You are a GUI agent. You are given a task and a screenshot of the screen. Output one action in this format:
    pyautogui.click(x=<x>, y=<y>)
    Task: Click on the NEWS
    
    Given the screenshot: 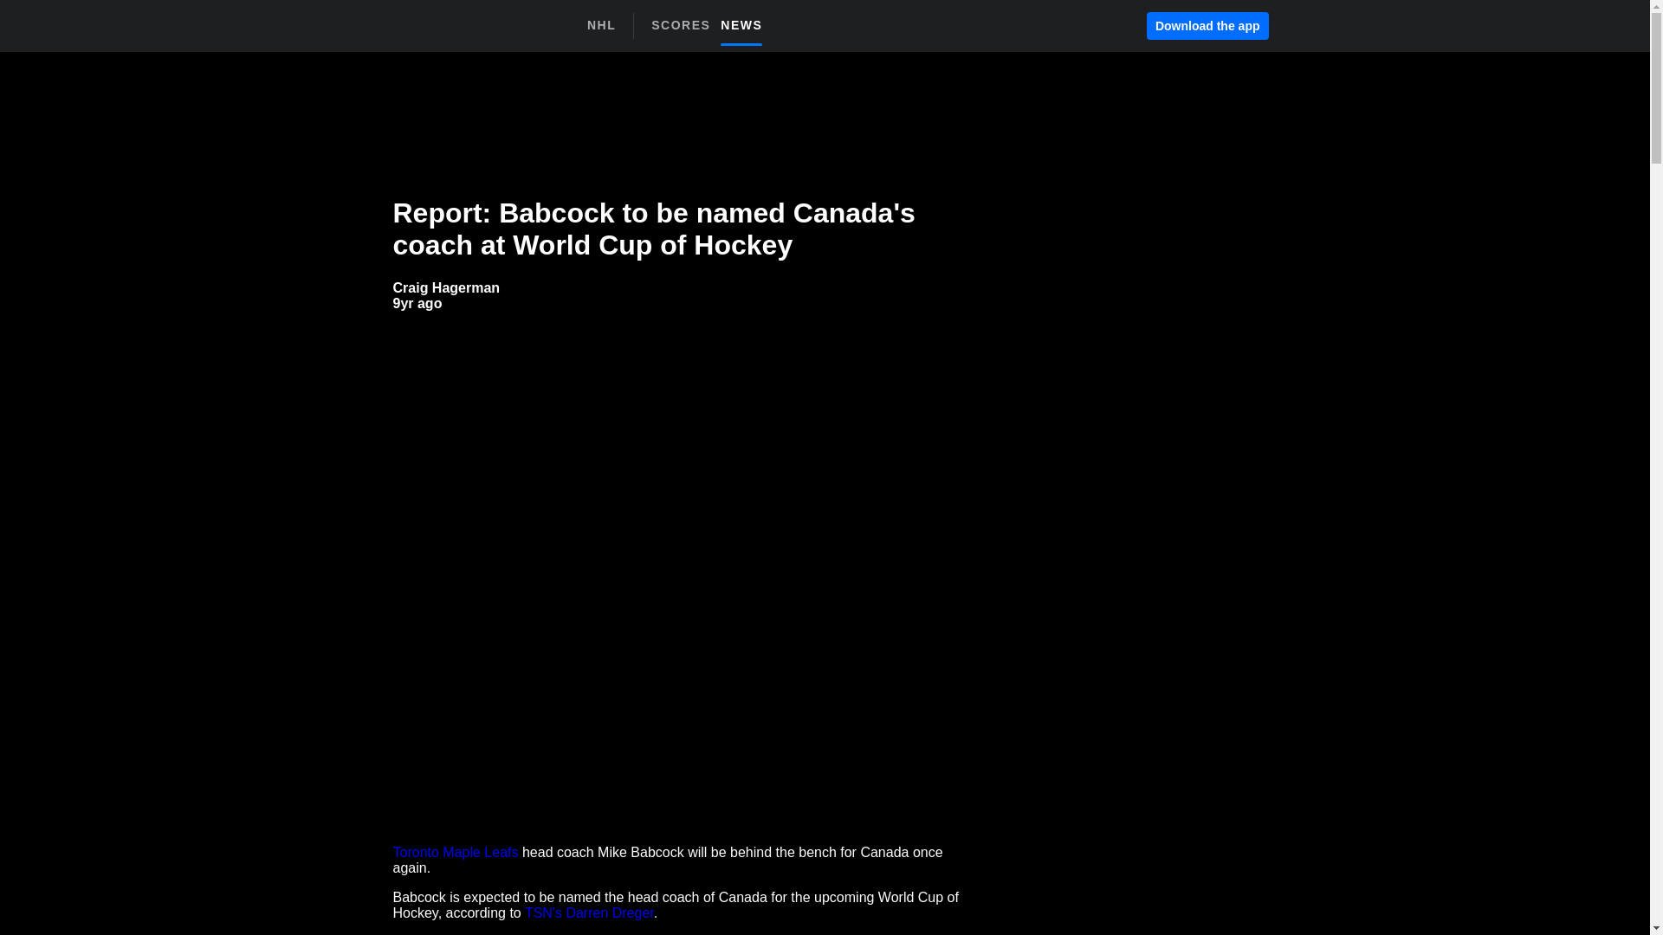 What is the action you would take?
    pyautogui.click(x=446, y=287)
    